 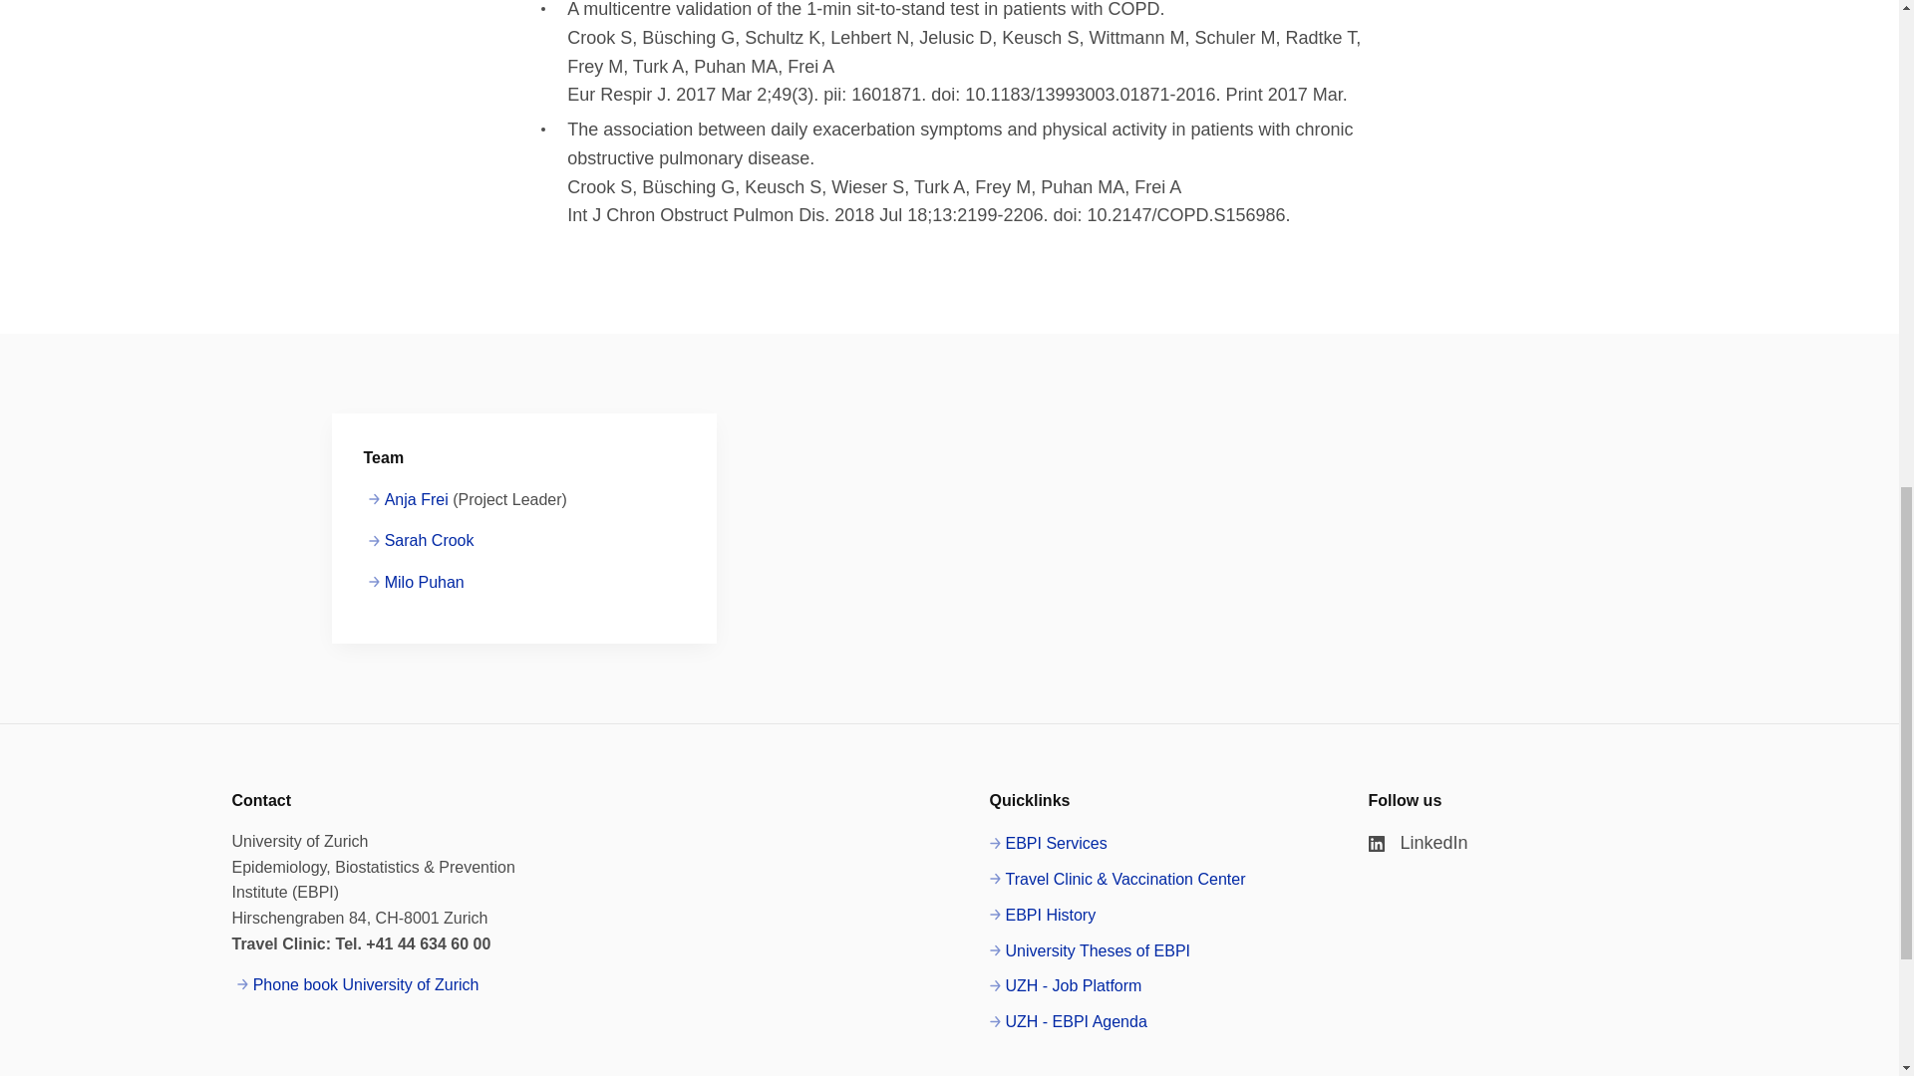 I want to click on EBPI History, so click(x=1042, y=916).